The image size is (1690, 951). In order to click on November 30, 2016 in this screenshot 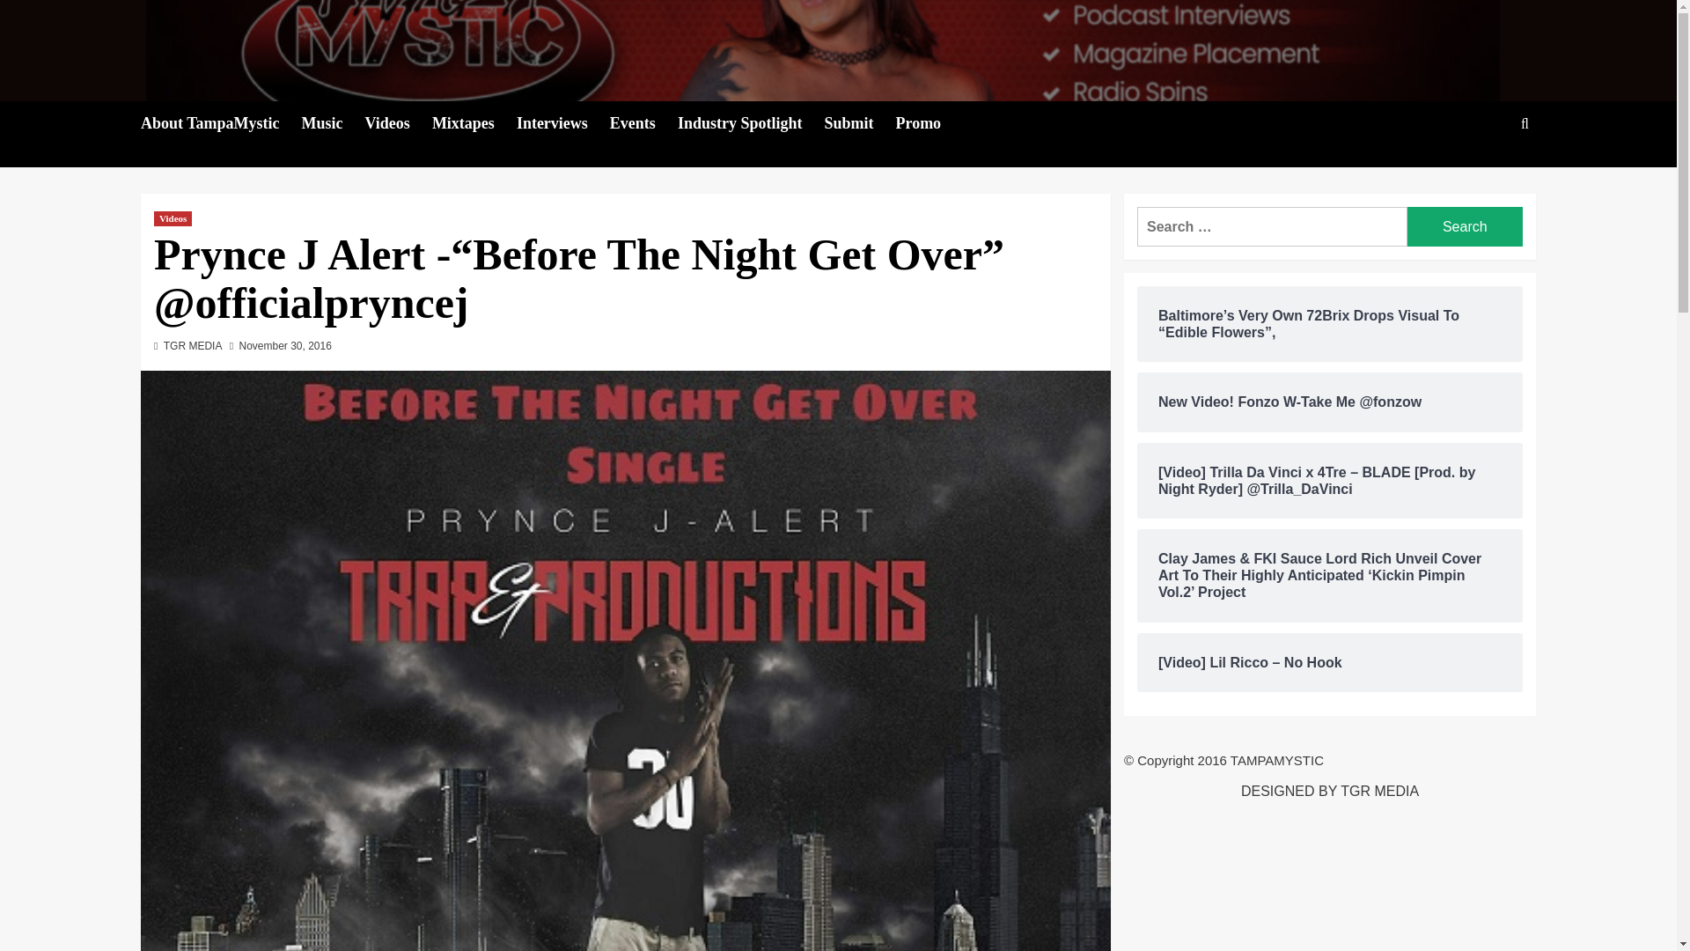, I will do `click(284, 345)`.